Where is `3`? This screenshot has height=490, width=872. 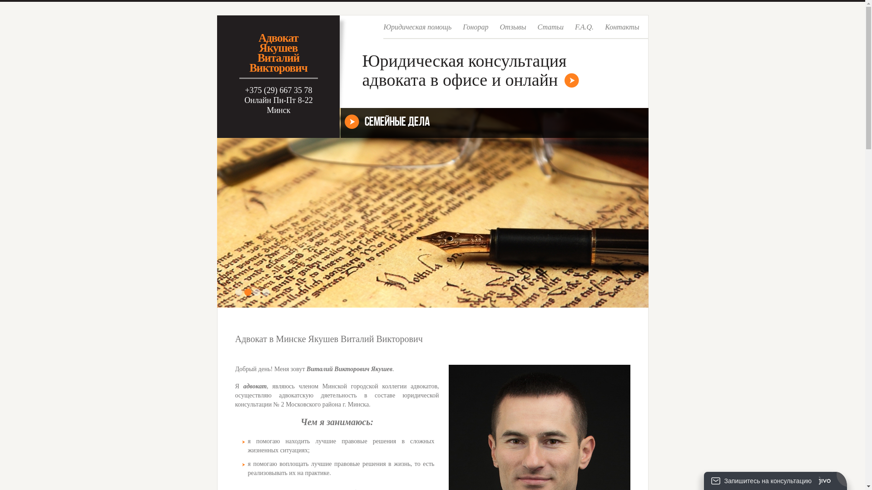 3 is located at coordinates (257, 292).